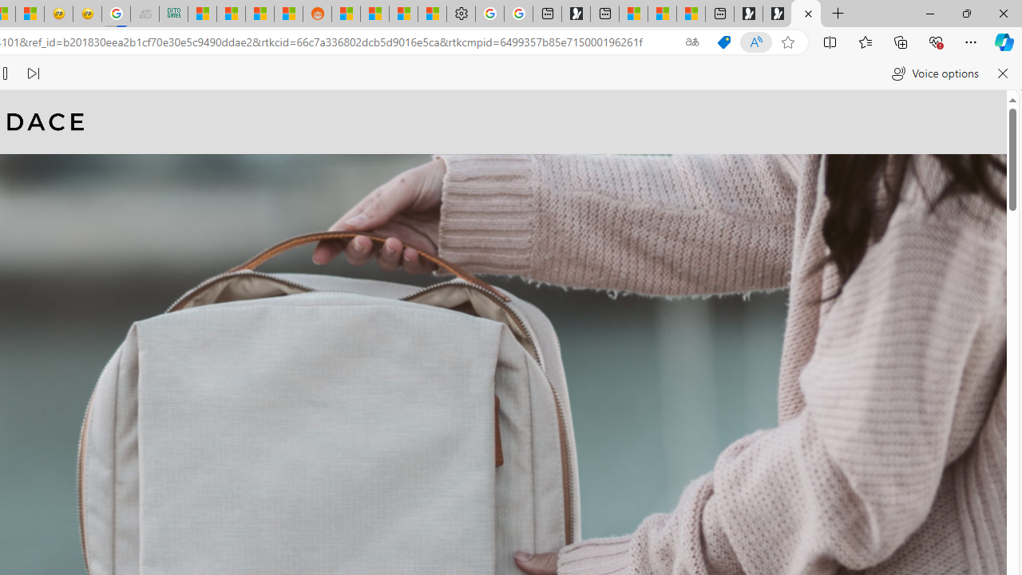  Describe the element at coordinates (934, 73) in the screenshot. I see `Voice options` at that location.